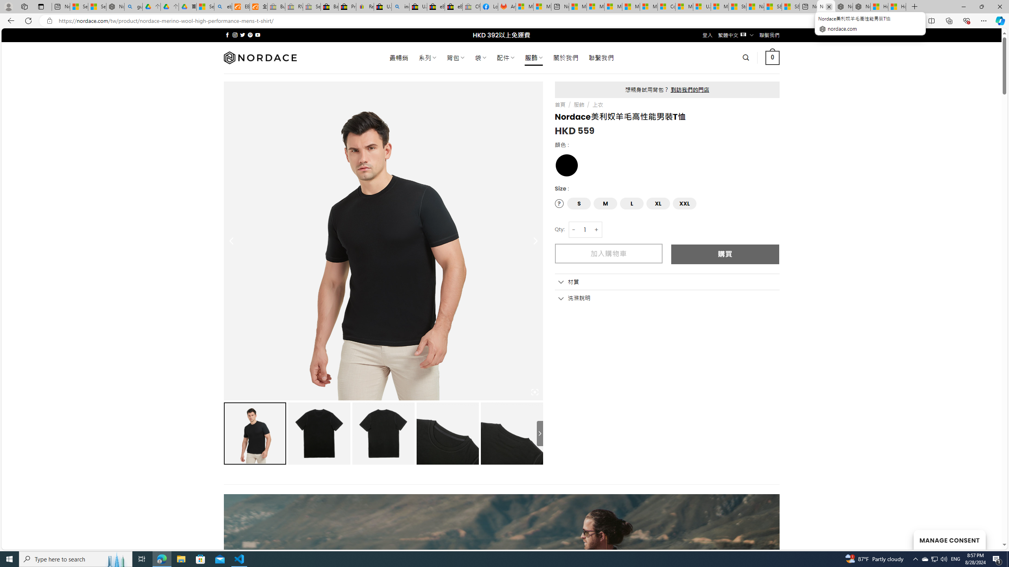 This screenshot has height=567, width=1009. I want to click on Collections, so click(949, 20).